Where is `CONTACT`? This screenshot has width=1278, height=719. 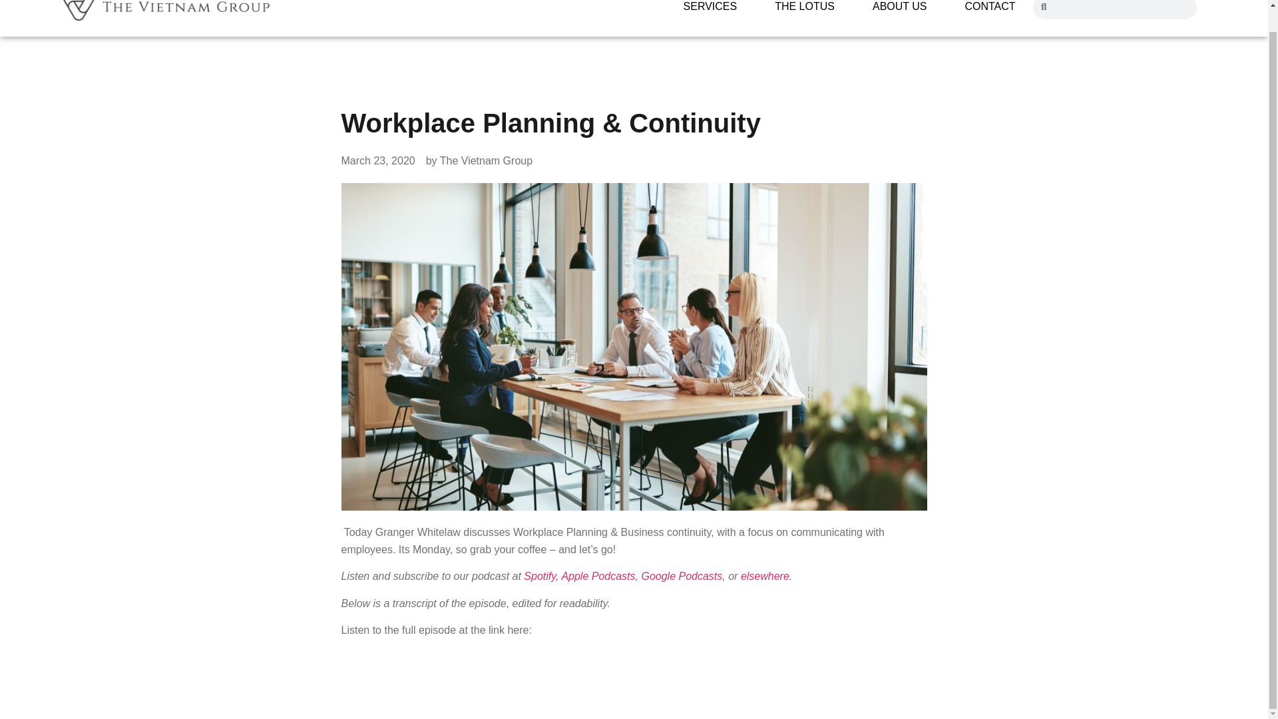
CONTACT is located at coordinates (989, 9).